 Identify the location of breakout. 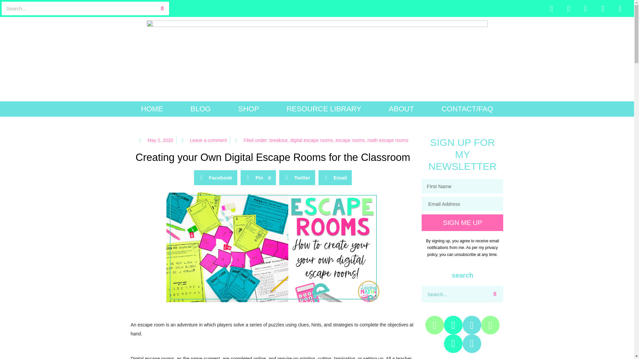
(279, 140).